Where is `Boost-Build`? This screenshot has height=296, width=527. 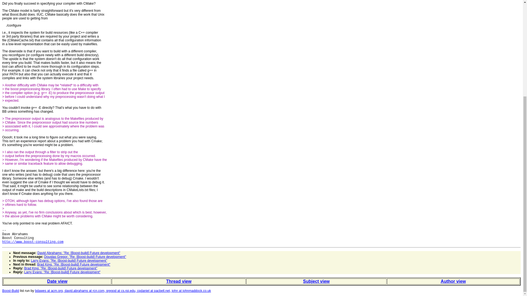
Boost-Build is located at coordinates (10, 291).